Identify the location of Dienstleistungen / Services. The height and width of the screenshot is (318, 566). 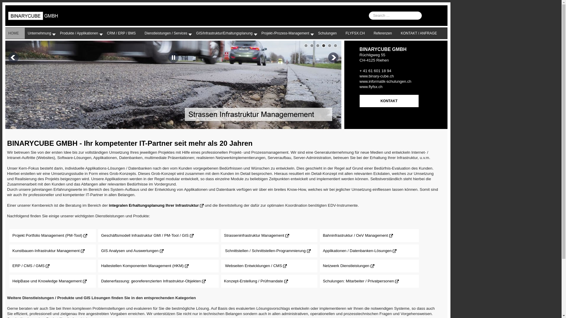
(167, 33).